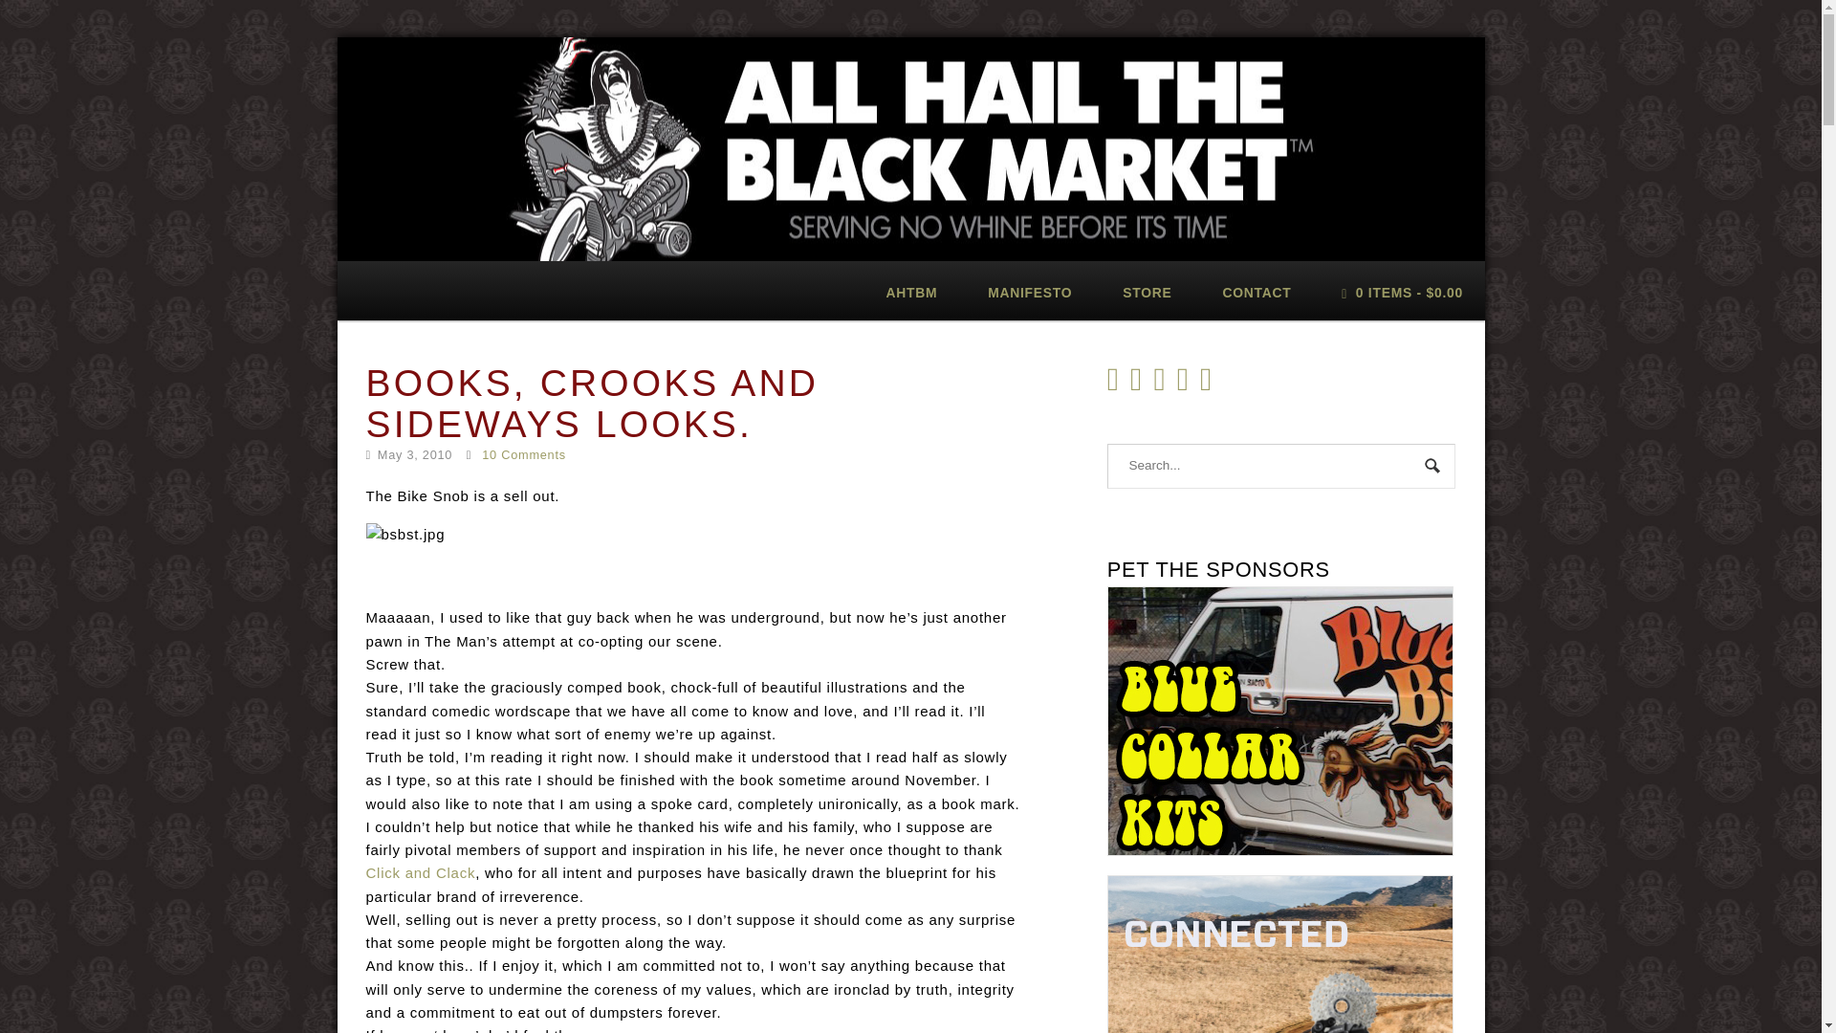 This screenshot has width=1836, height=1033. What do you see at coordinates (1433, 467) in the screenshot?
I see `Search` at bounding box center [1433, 467].